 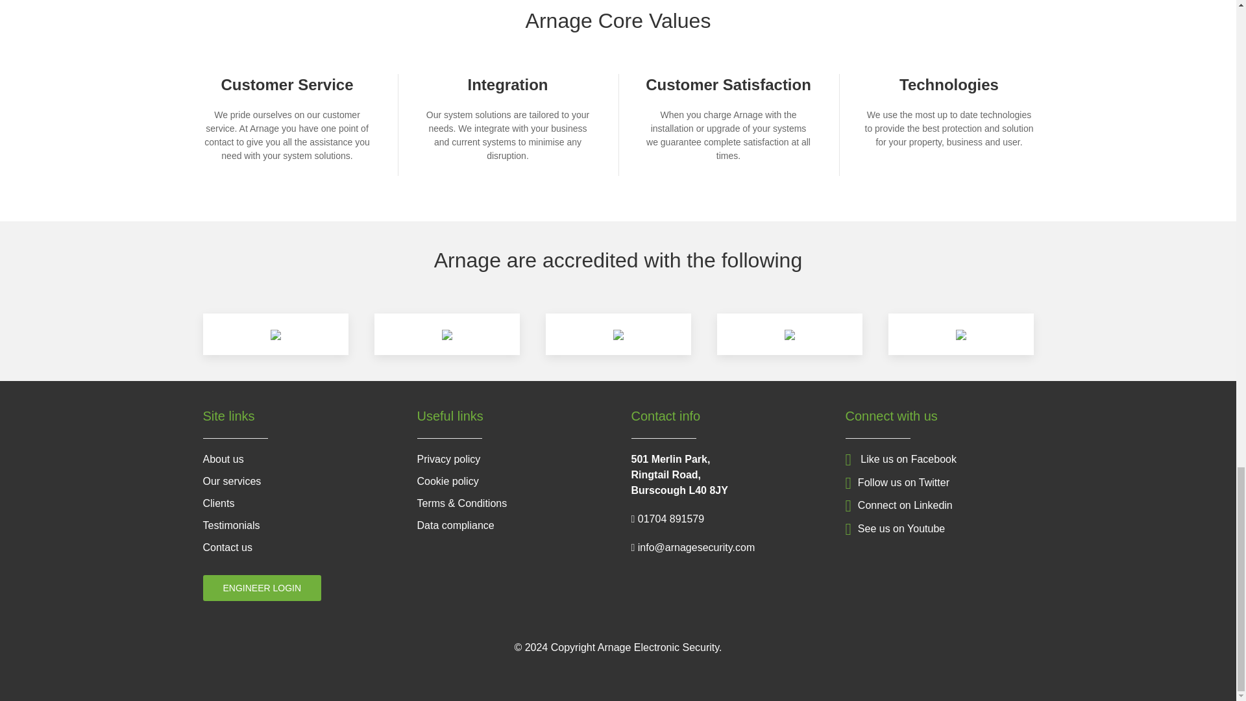 I want to click on Contact us, so click(x=226, y=547).